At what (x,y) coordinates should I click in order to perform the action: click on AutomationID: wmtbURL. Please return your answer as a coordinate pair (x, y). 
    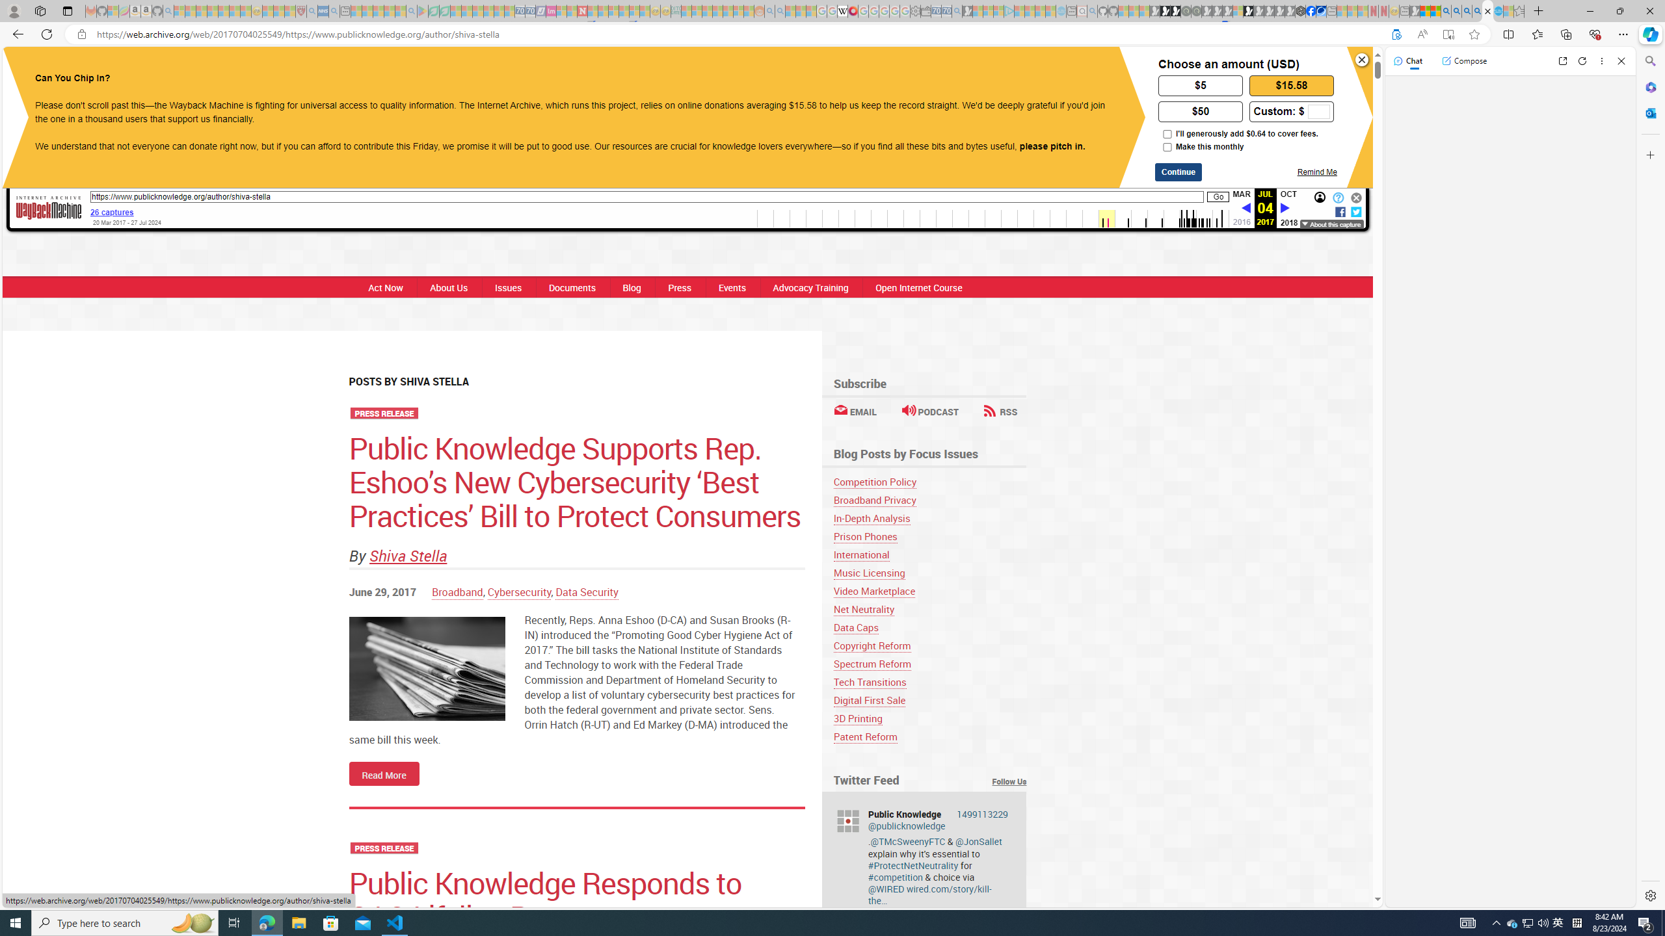
    Looking at the image, I should click on (646, 196).